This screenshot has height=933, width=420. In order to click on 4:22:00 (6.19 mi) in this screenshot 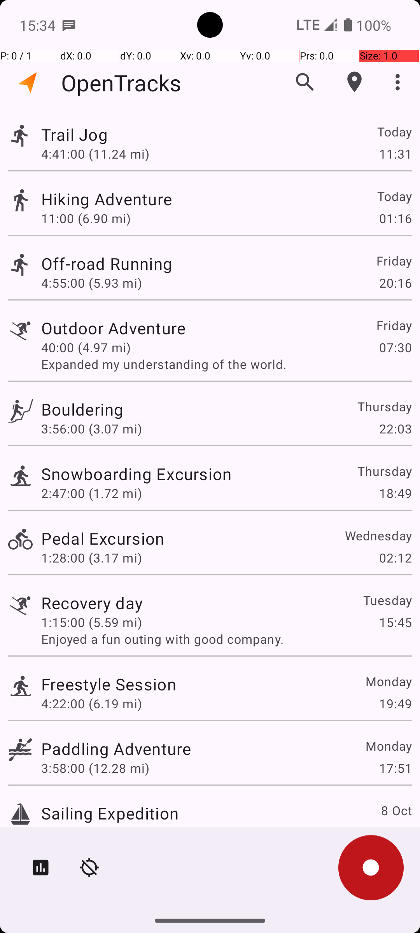, I will do `click(92, 704)`.